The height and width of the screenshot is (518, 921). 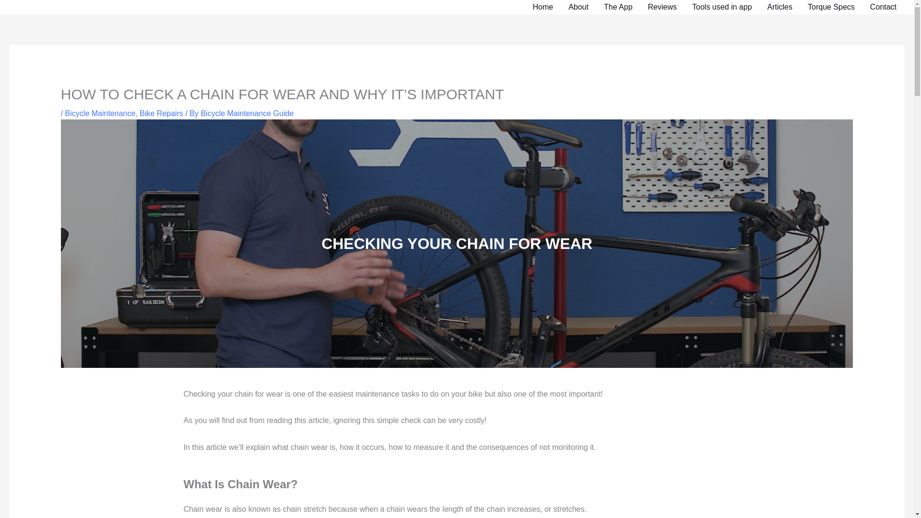 I want to click on Bicycle Maintenance, so click(x=100, y=113).